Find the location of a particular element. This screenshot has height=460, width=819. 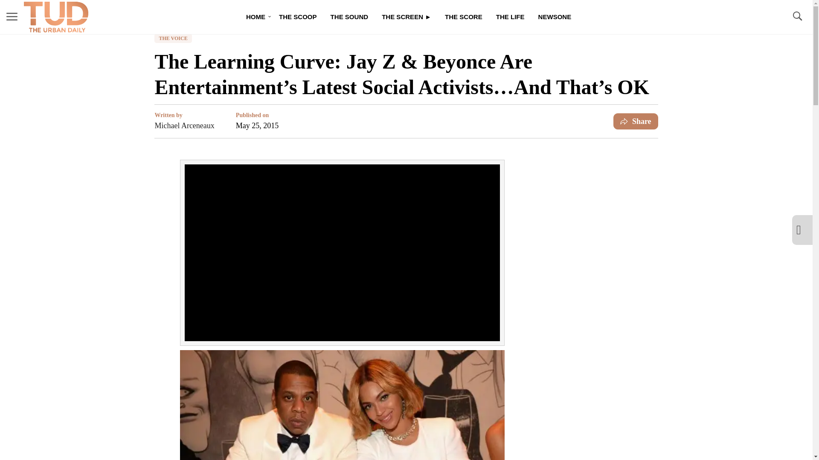

THE SOUND is located at coordinates (349, 17).